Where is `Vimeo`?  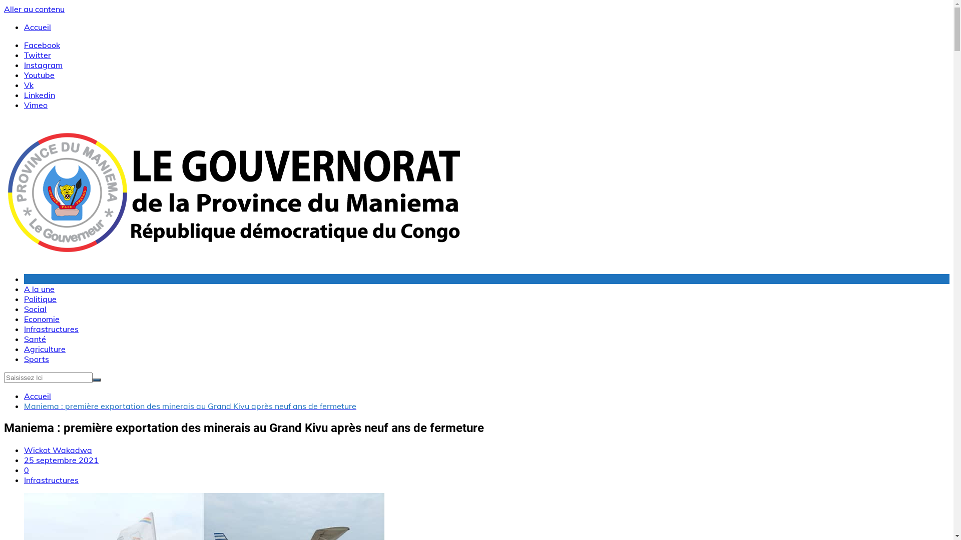 Vimeo is located at coordinates (36, 105).